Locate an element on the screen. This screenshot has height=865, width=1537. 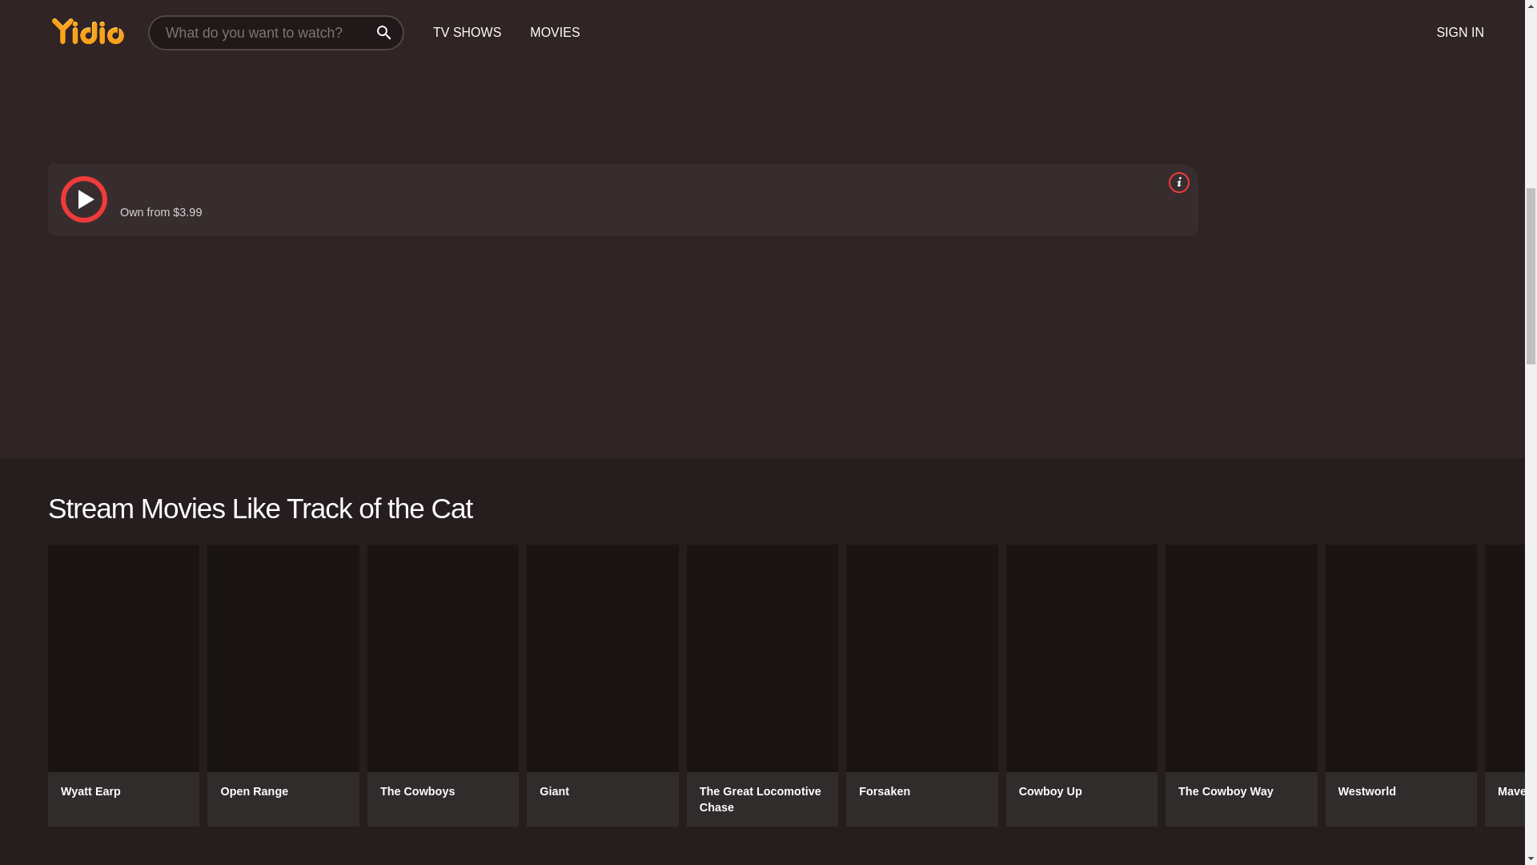
The Cowboy Way is located at coordinates (1241, 686).